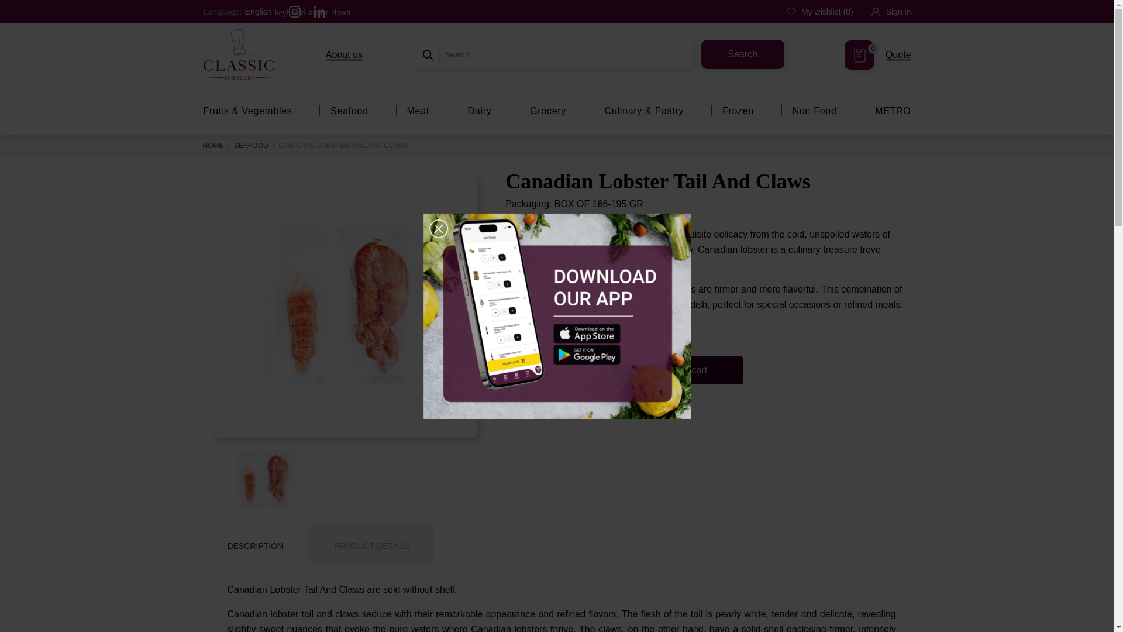 This screenshot has height=632, width=1123. What do you see at coordinates (891, 12) in the screenshot?
I see `Sign in` at bounding box center [891, 12].